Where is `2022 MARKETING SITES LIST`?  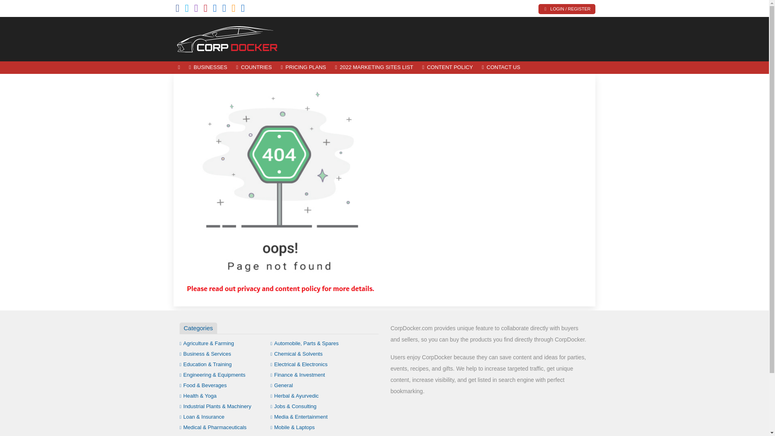 2022 MARKETING SITES LIST is located at coordinates (374, 67).